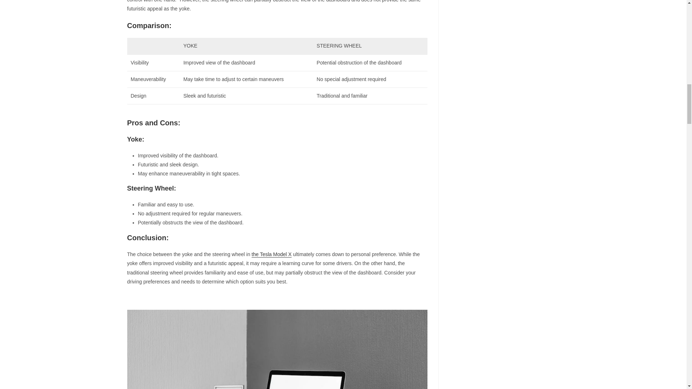 The image size is (692, 389). I want to click on the Tesla Model X, so click(271, 254).